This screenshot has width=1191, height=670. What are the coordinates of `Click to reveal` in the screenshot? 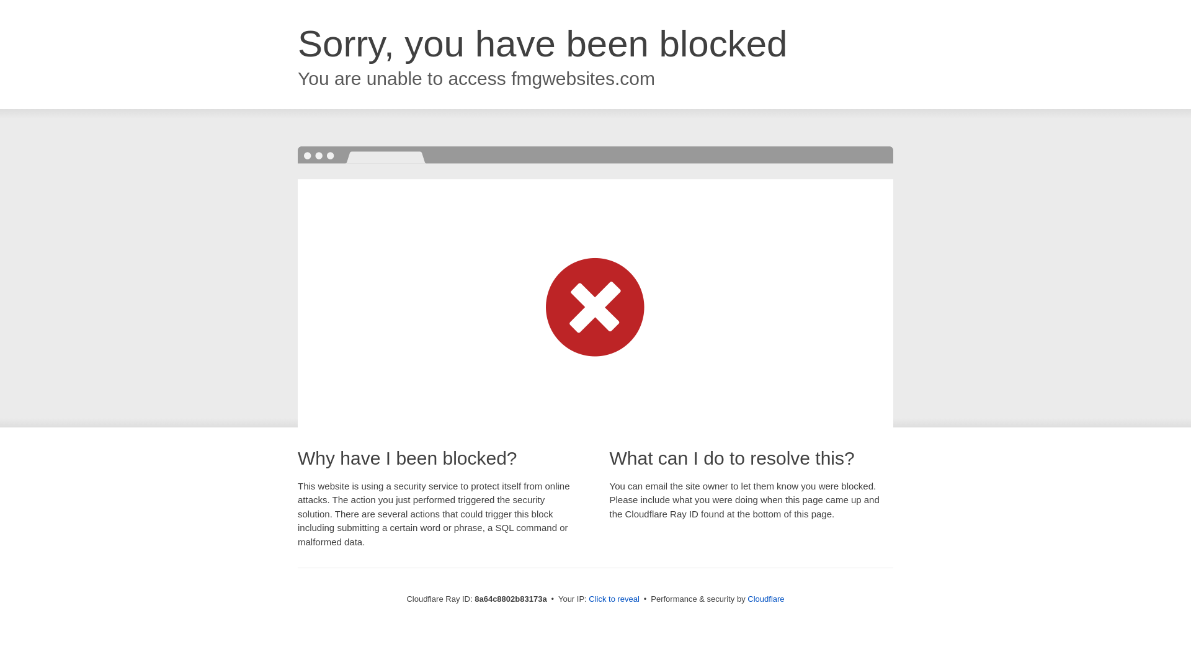 It's located at (614, 599).